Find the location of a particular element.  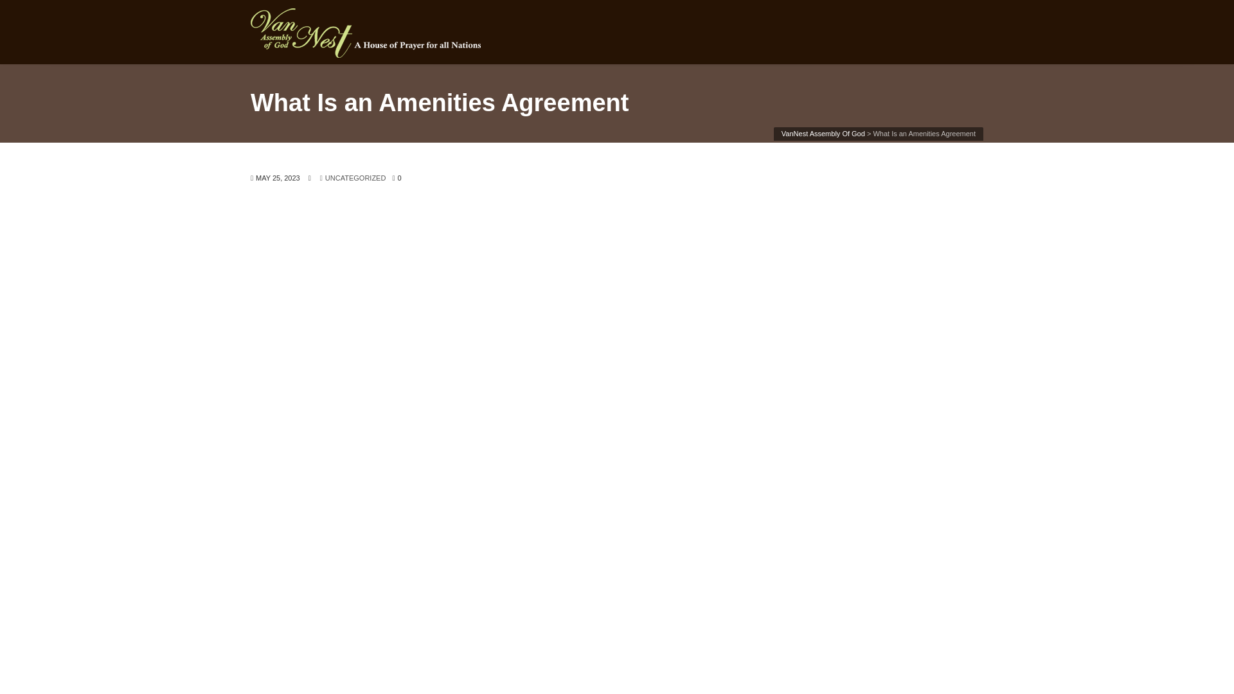

VanNest Assembly Of God is located at coordinates (823, 133).